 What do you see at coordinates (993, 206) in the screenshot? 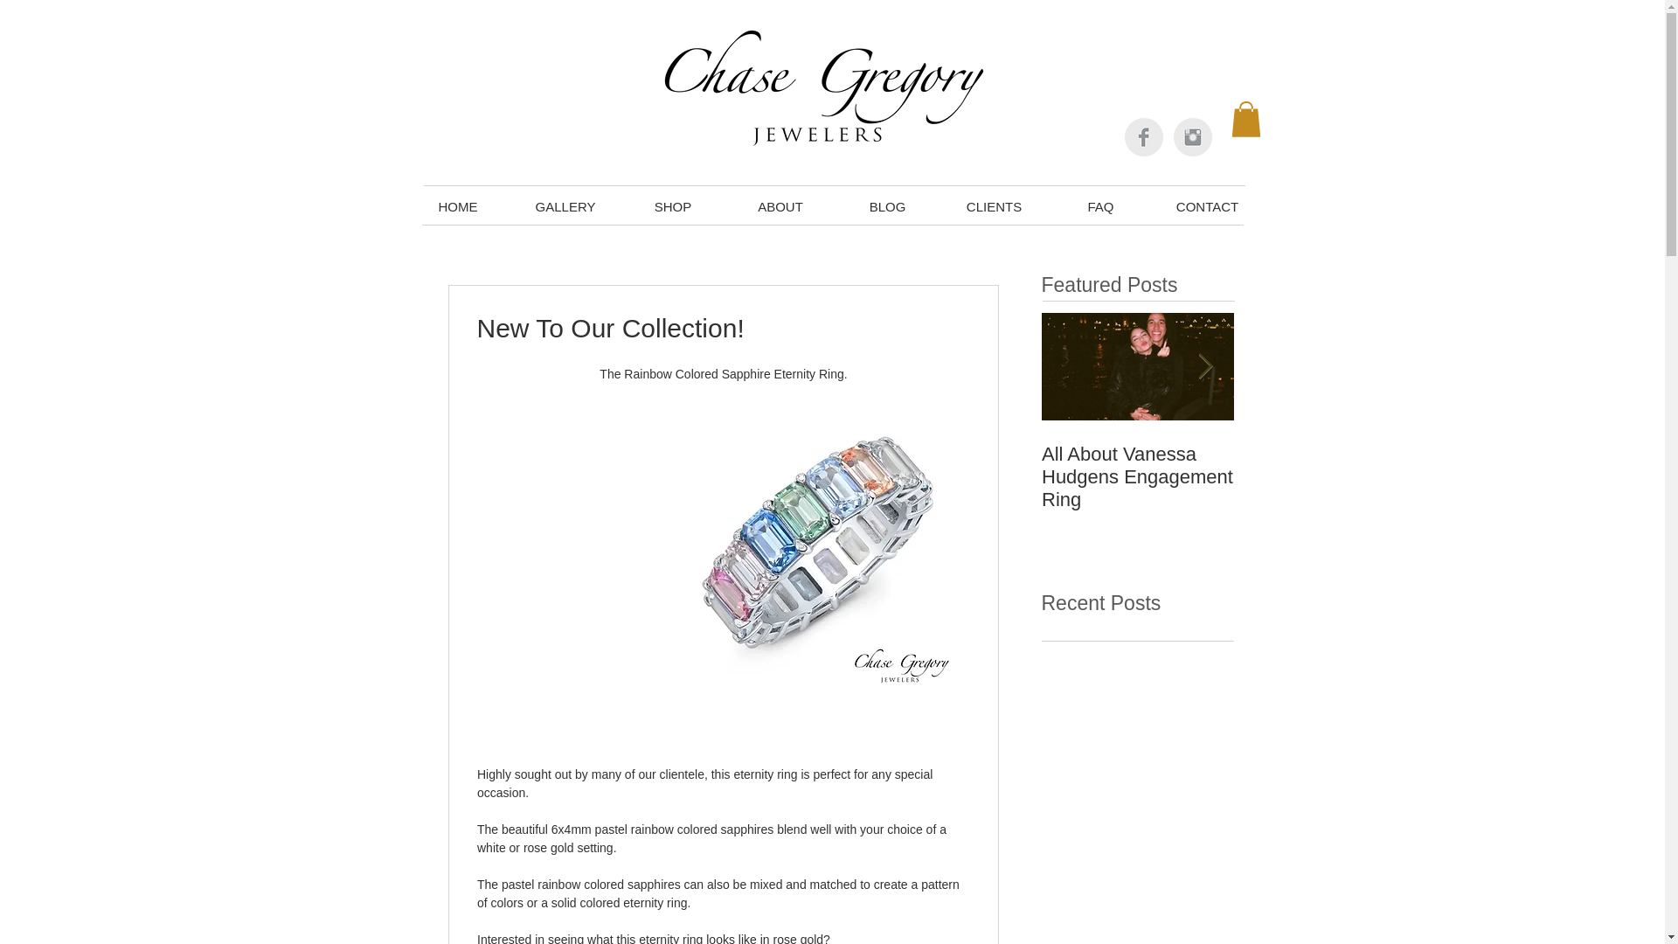
I see `CLIENTS` at bounding box center [993, 206].